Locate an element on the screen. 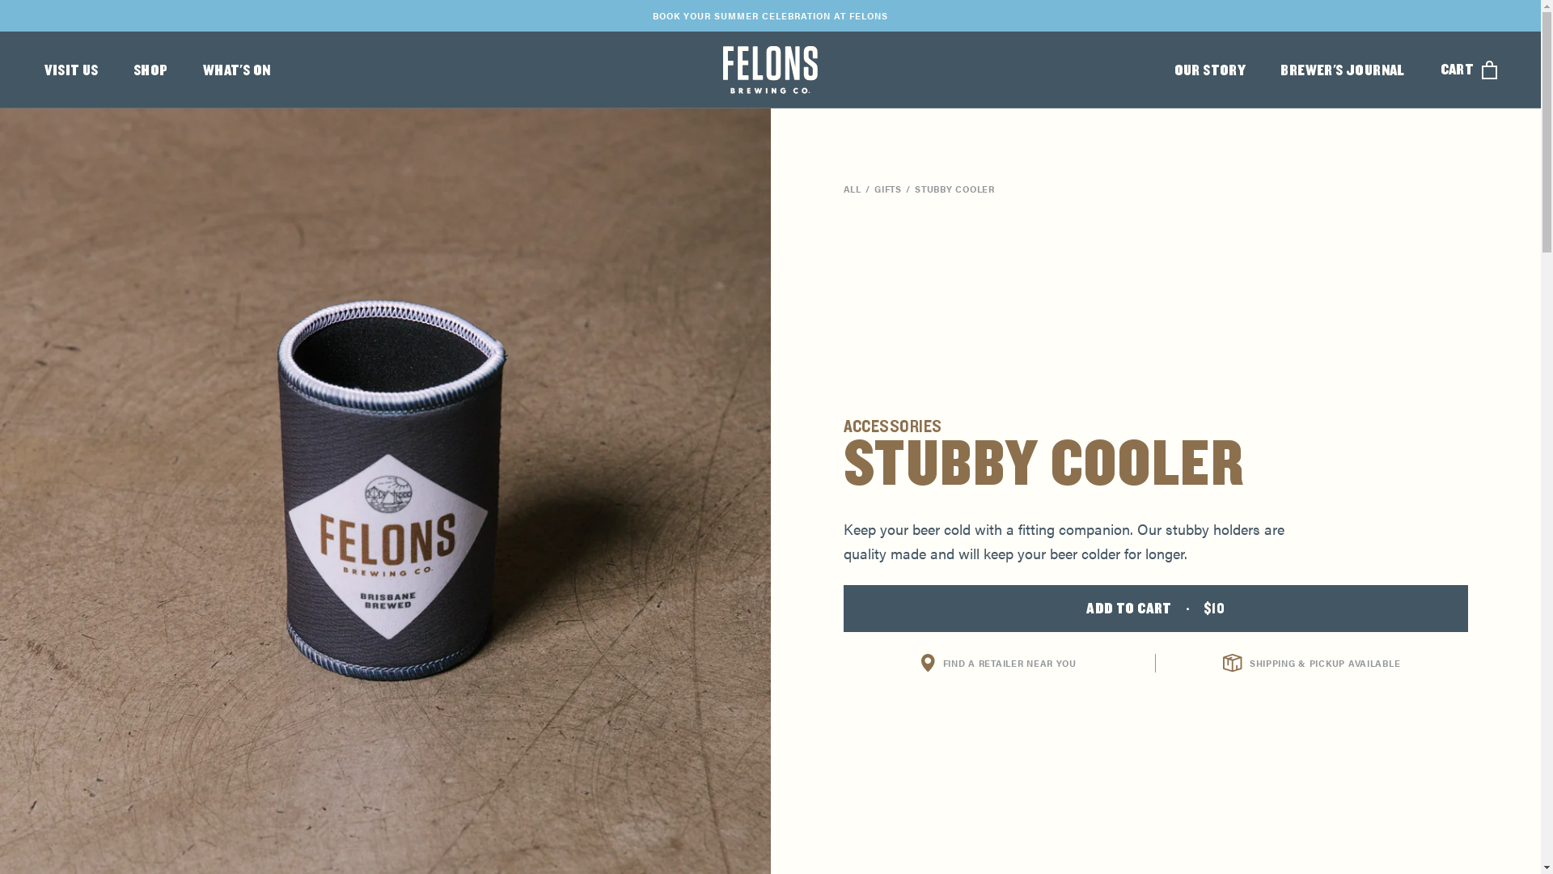 The height and width of the screenshot is (874, 1553). ALL is located at coordinates (852, 189).